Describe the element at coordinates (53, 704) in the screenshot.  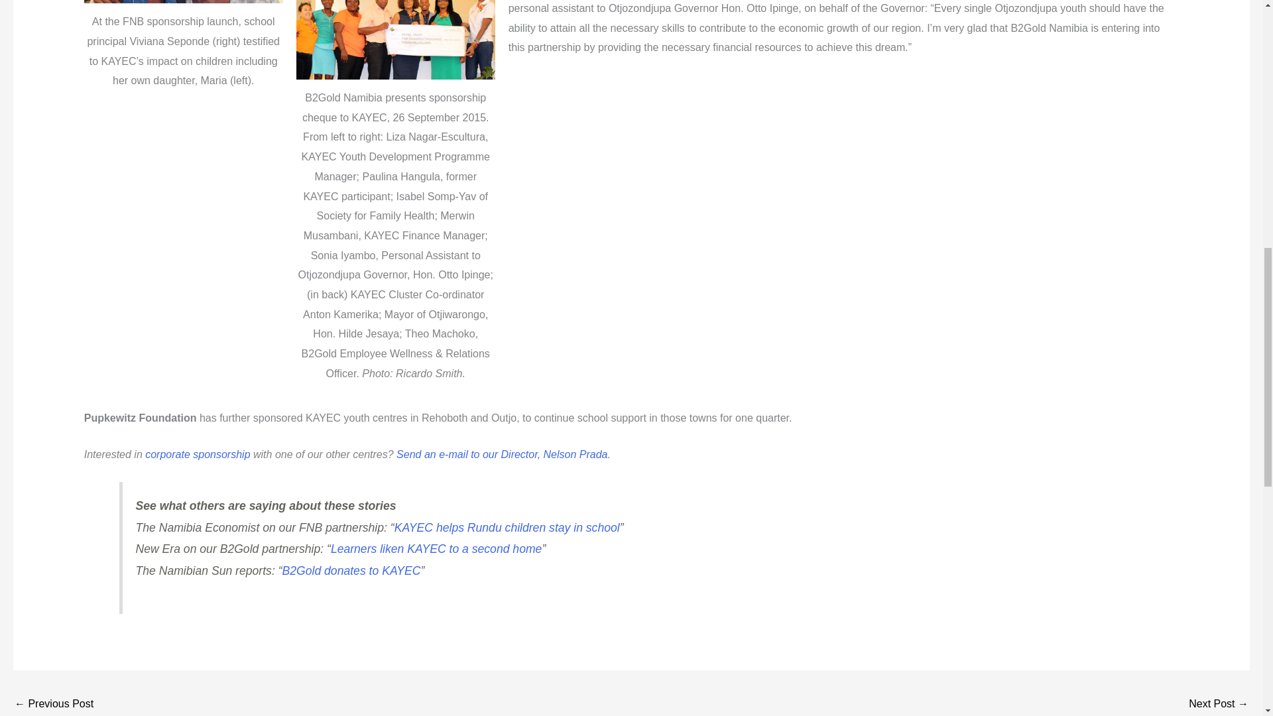
I see `KAYEC gets NQA accreditation` at that location.